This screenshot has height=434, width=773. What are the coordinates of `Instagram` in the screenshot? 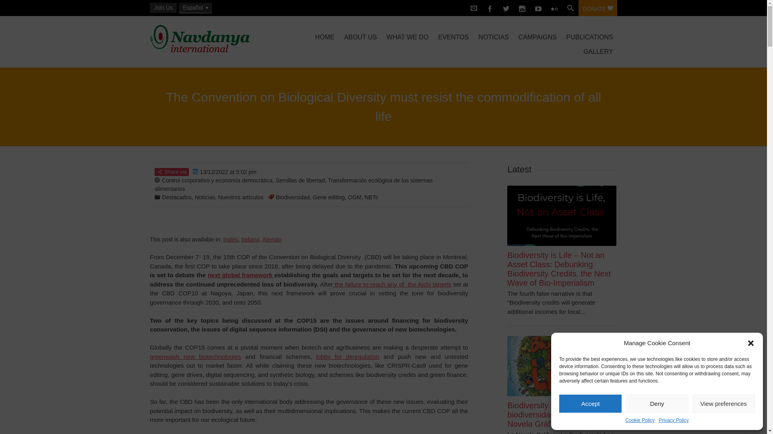 It's located at (522, 8).